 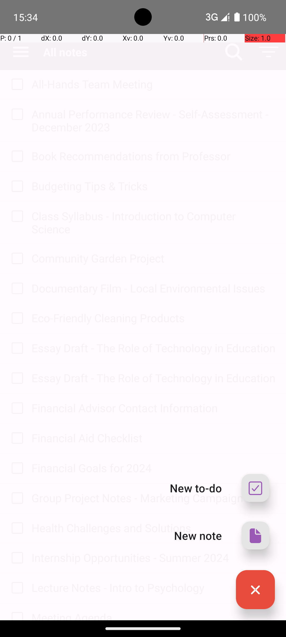 What do you see at coordinates (269, 52) in the screenshot?
I see `` at bounding box center [269, 52].